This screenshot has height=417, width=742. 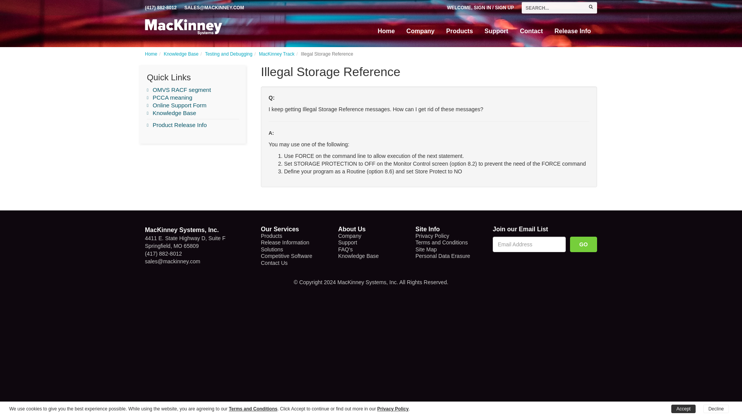 I want to click on Home, so click(x=386, y=31).